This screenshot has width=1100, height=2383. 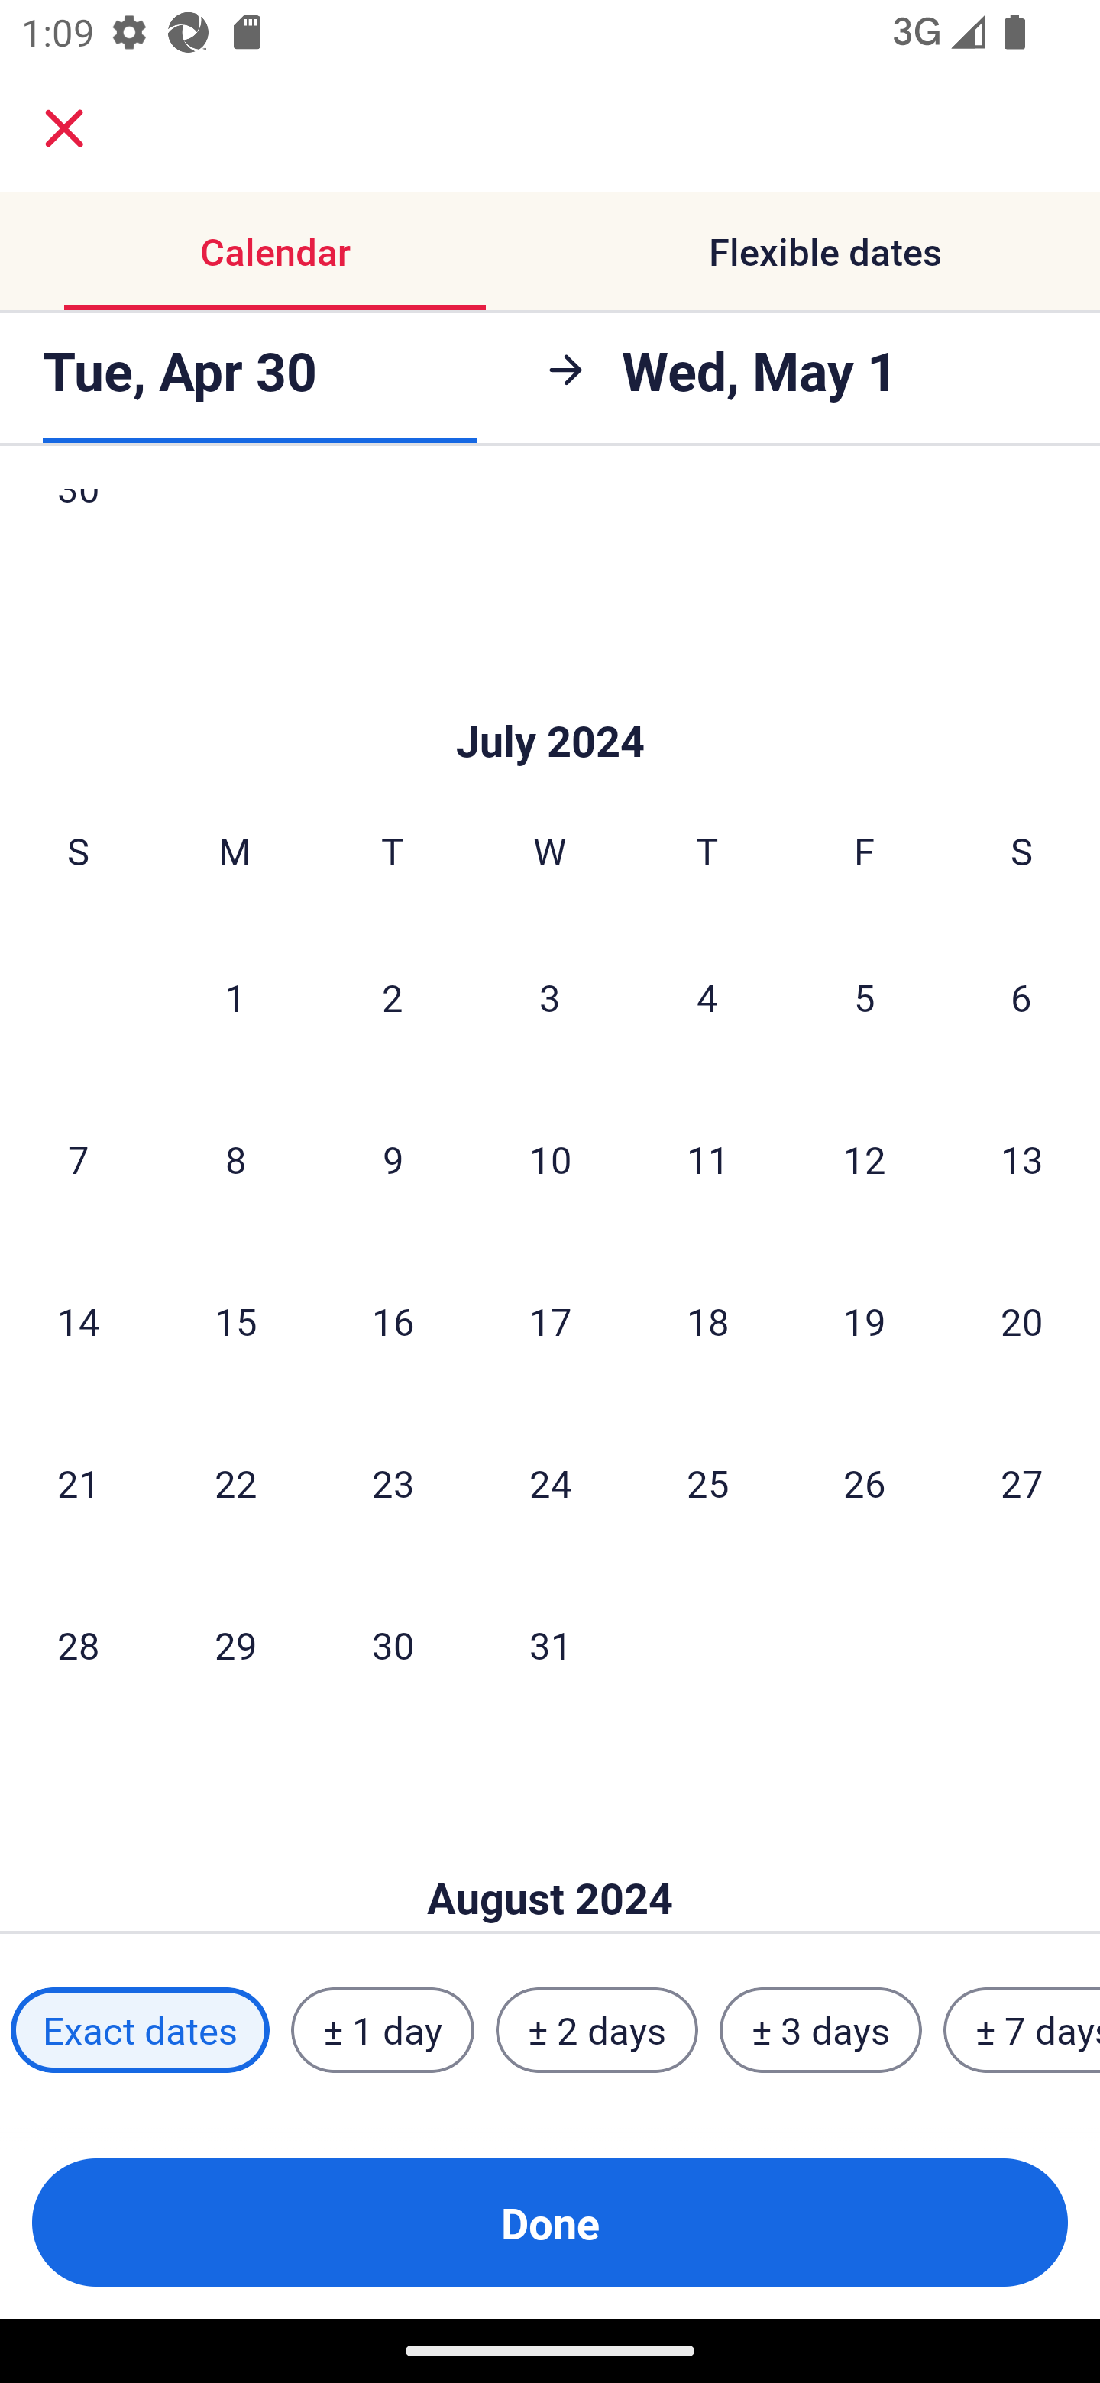 I want to click on 6 Saturday, July 6, 2024, so click(x=1021, y=997).